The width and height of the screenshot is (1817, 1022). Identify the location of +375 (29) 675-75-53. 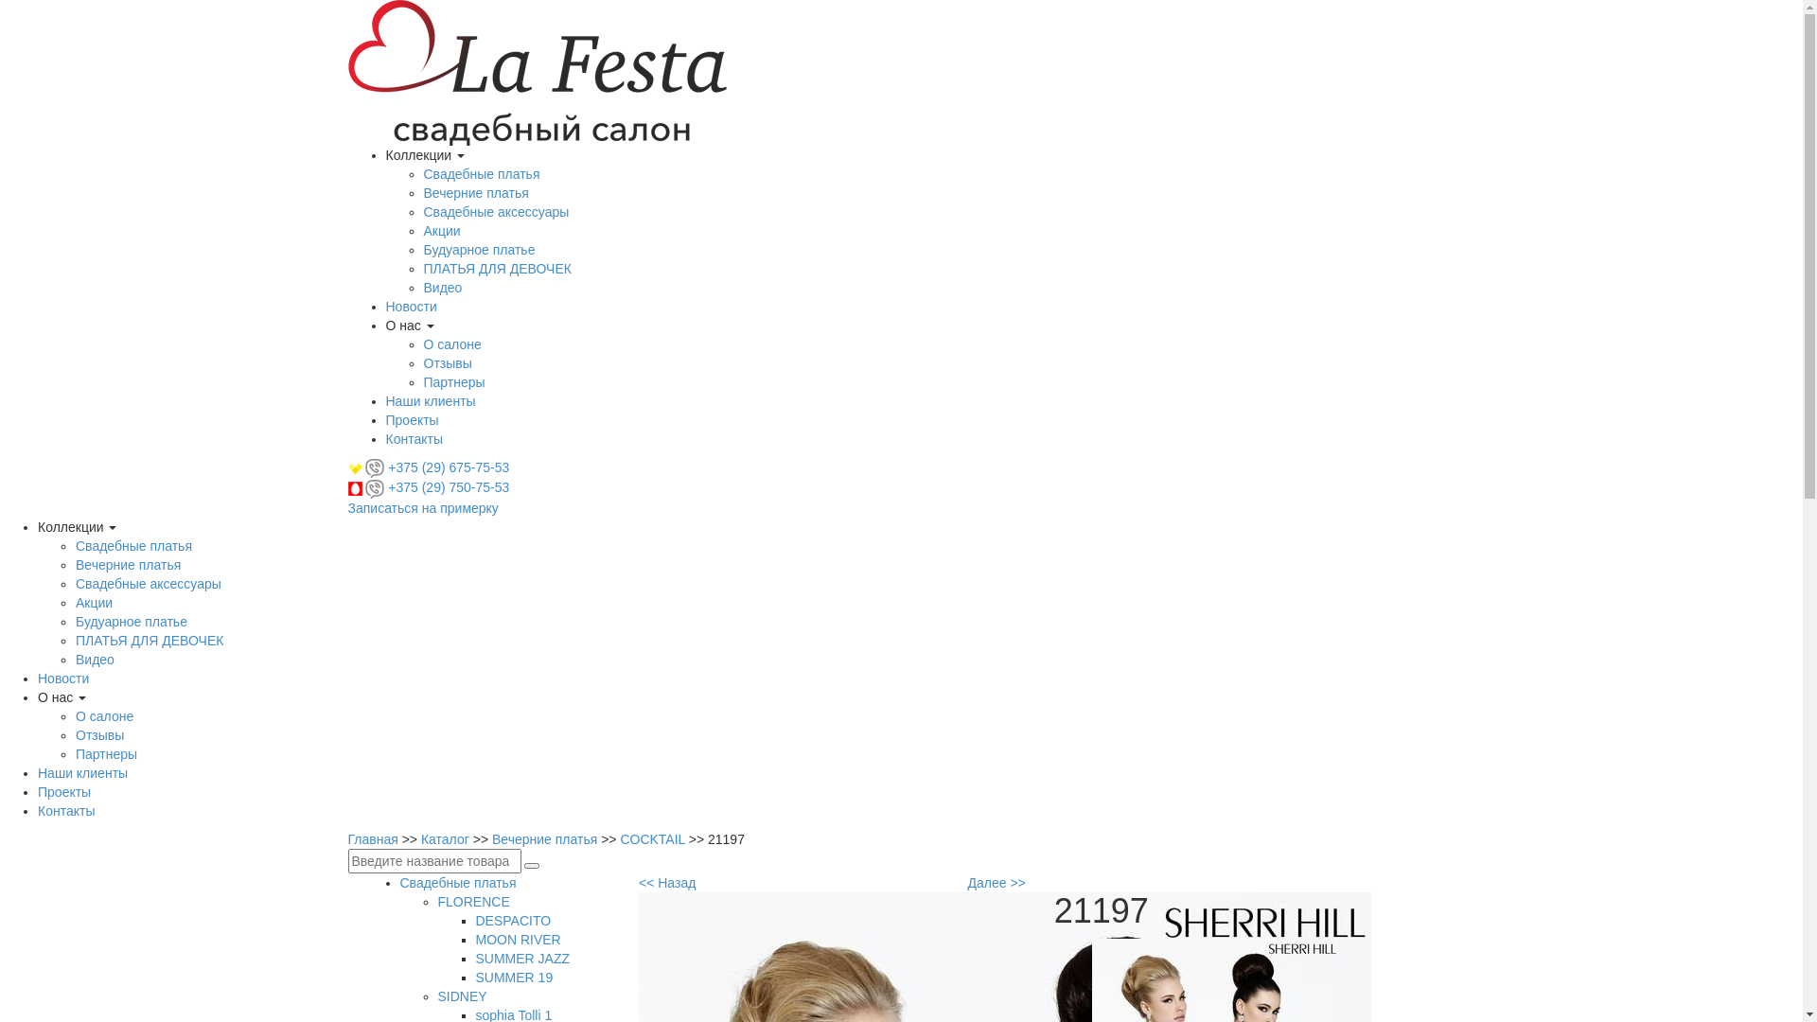
(449, 467).